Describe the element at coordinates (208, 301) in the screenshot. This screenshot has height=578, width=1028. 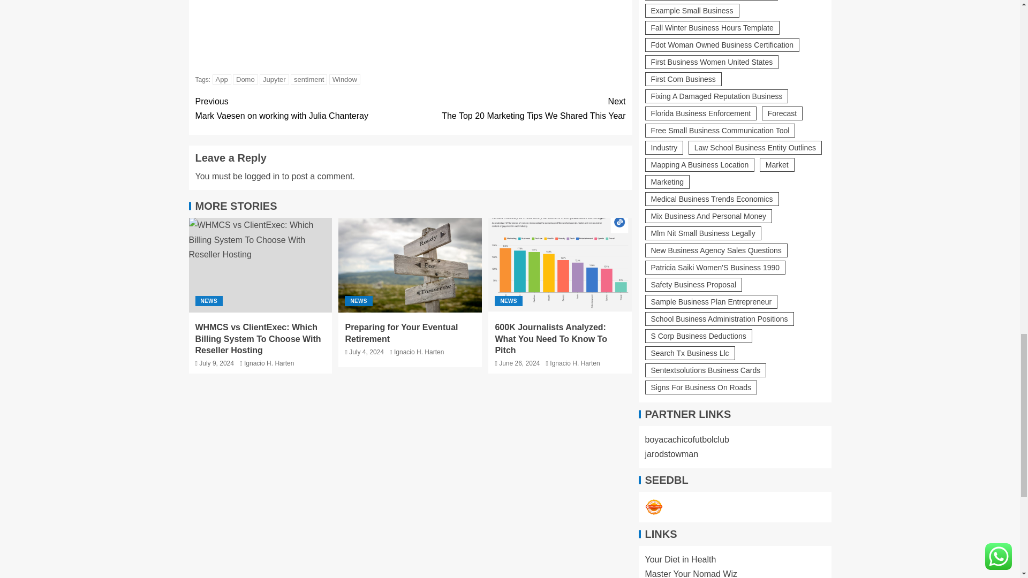
I see `Seedbacklink` at that location.